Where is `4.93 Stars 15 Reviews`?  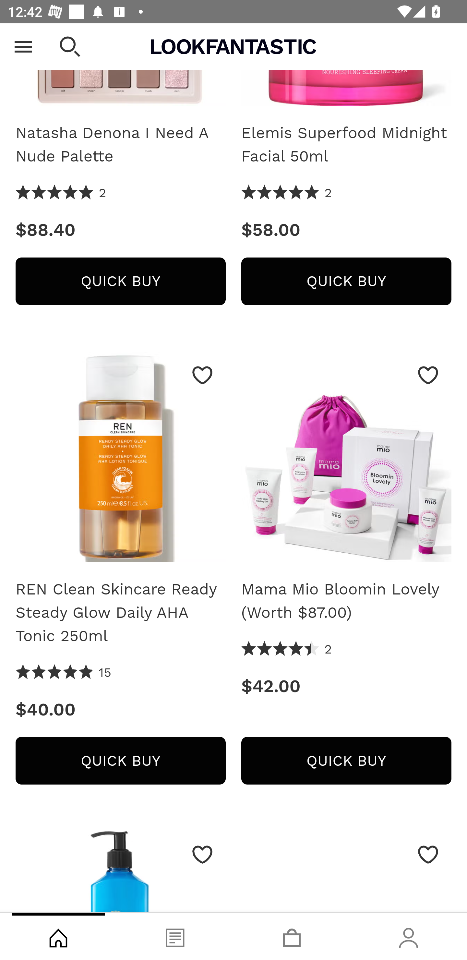
4.93 Stars 15 Reviews is located at coordinates (64, 672).